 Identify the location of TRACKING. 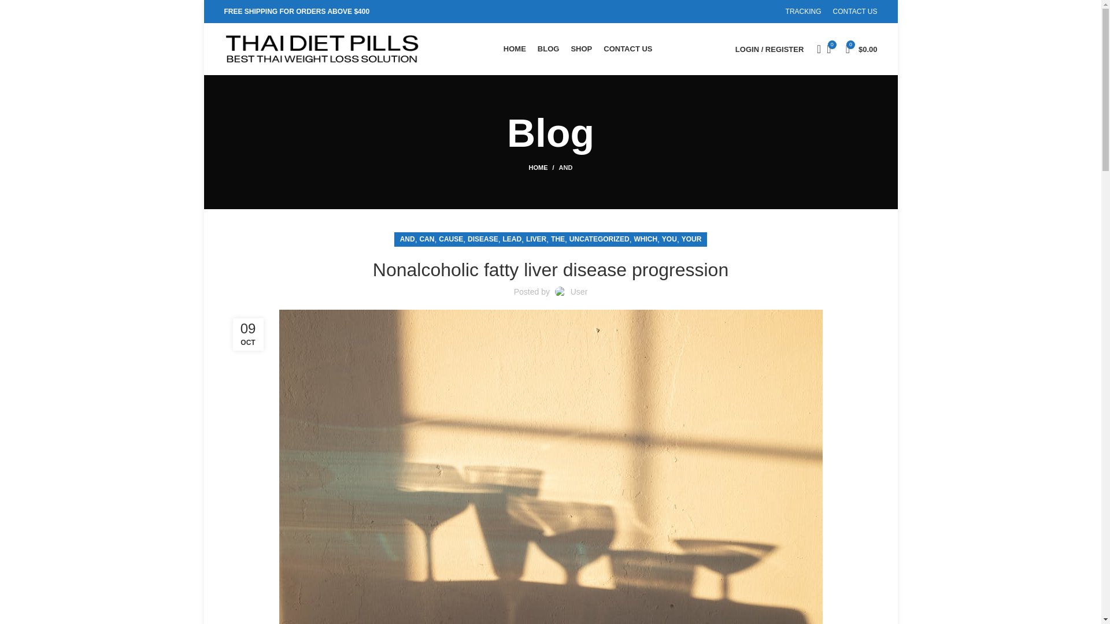
(804, 12).